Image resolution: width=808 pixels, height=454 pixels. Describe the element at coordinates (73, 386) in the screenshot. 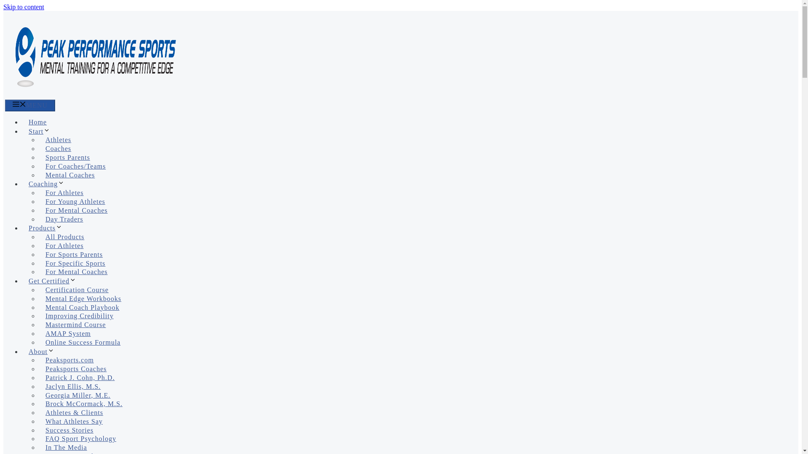

I see `Jaclyn Ellis, M.S.` at that location.